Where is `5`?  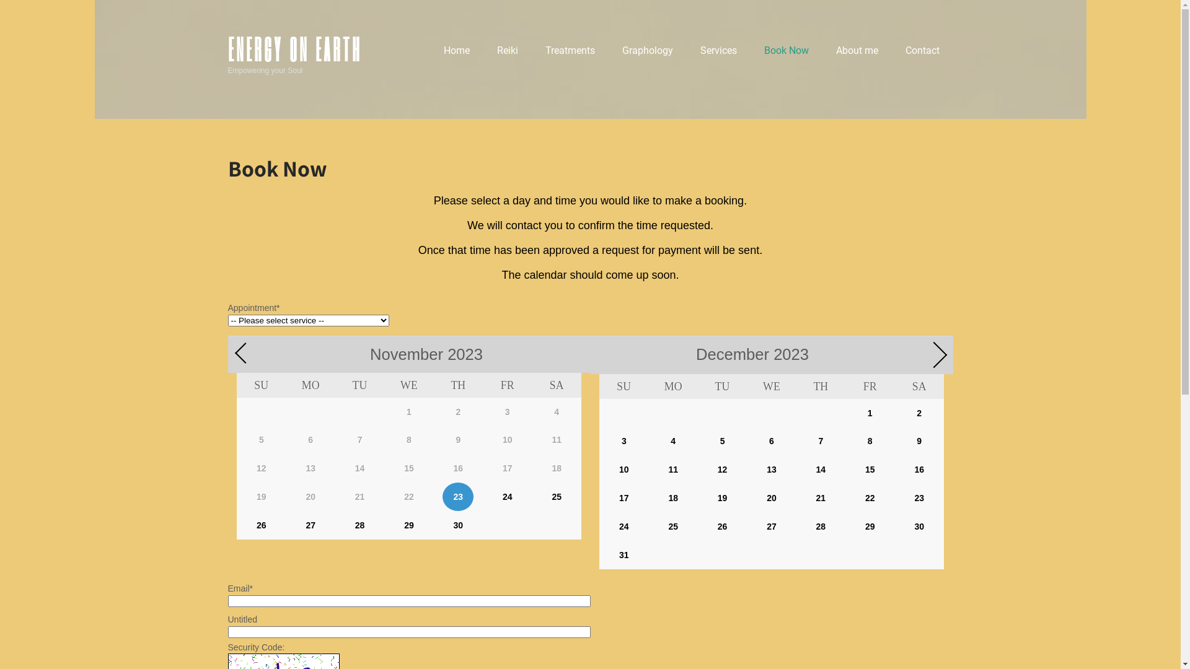 5 is located at coordinates (723, 442).